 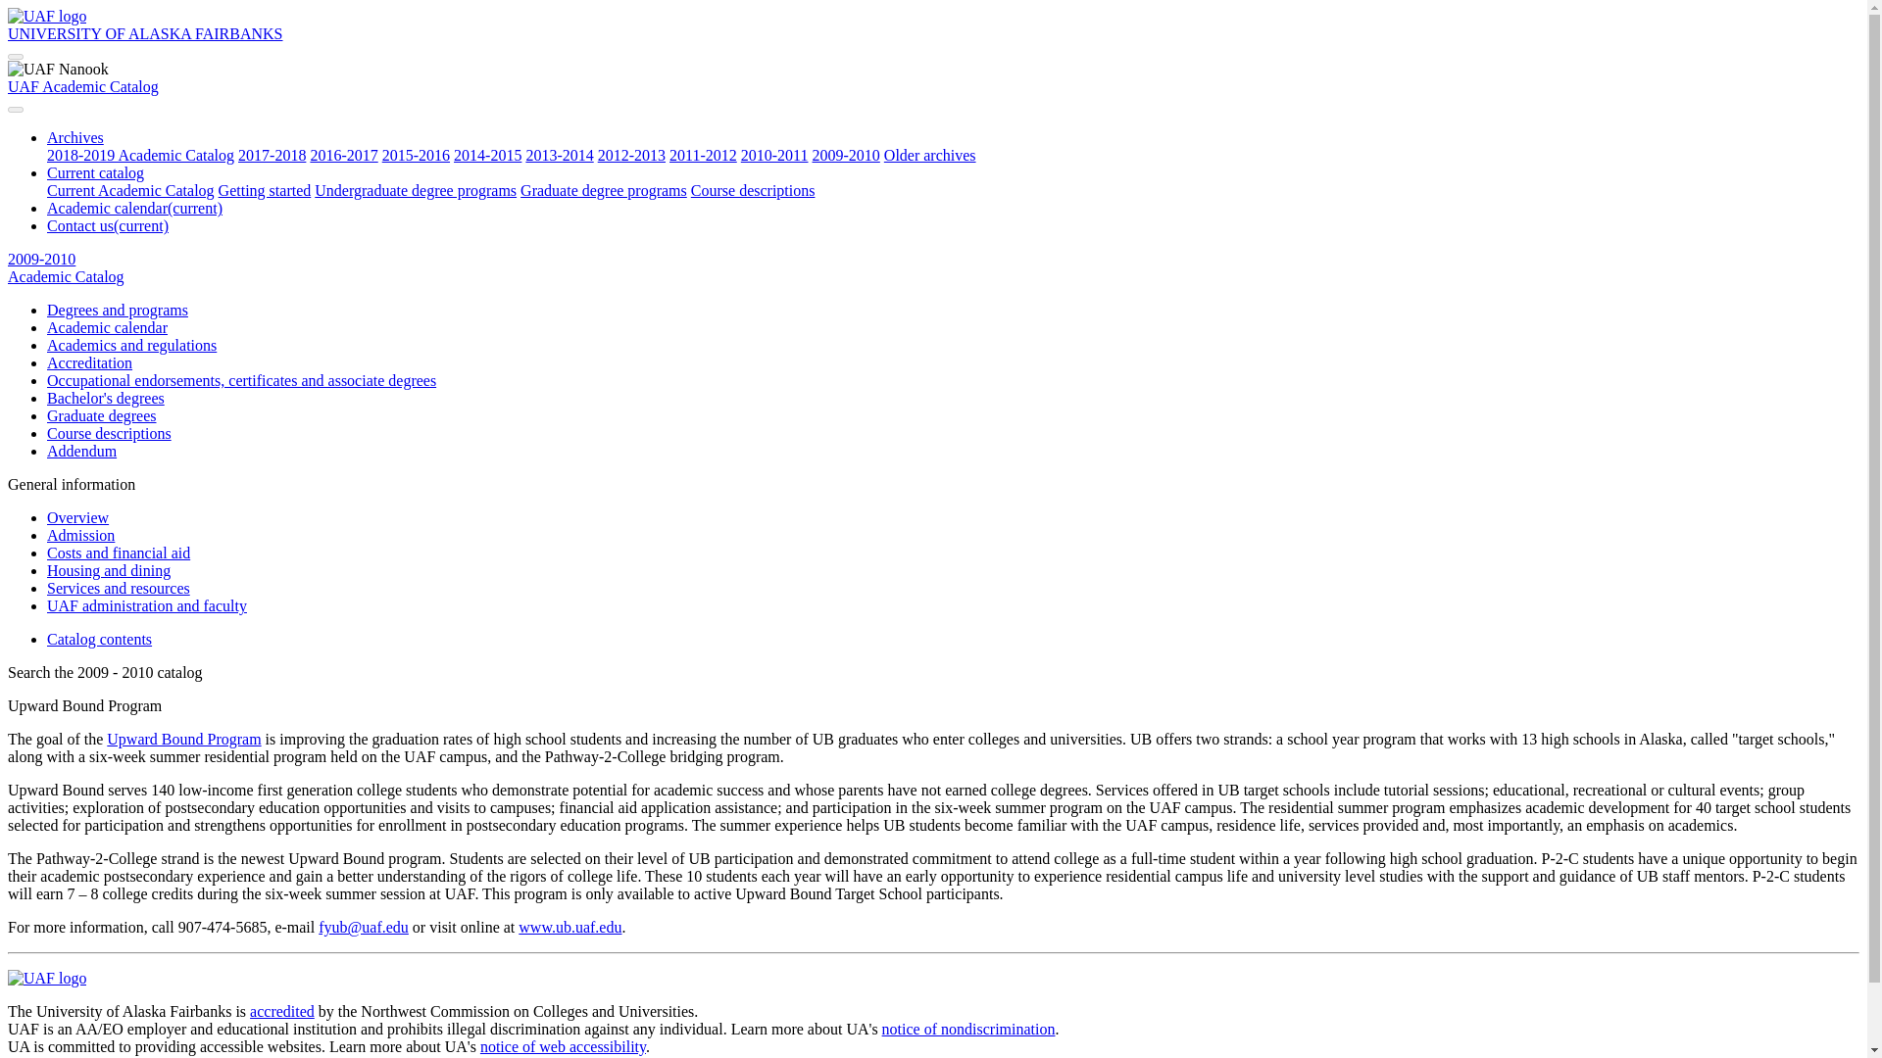 What do you see at coordinates (140, 155) in the screenshot?
I see `2018-2019 Academic Catalog` at bounding box center [140, 155].